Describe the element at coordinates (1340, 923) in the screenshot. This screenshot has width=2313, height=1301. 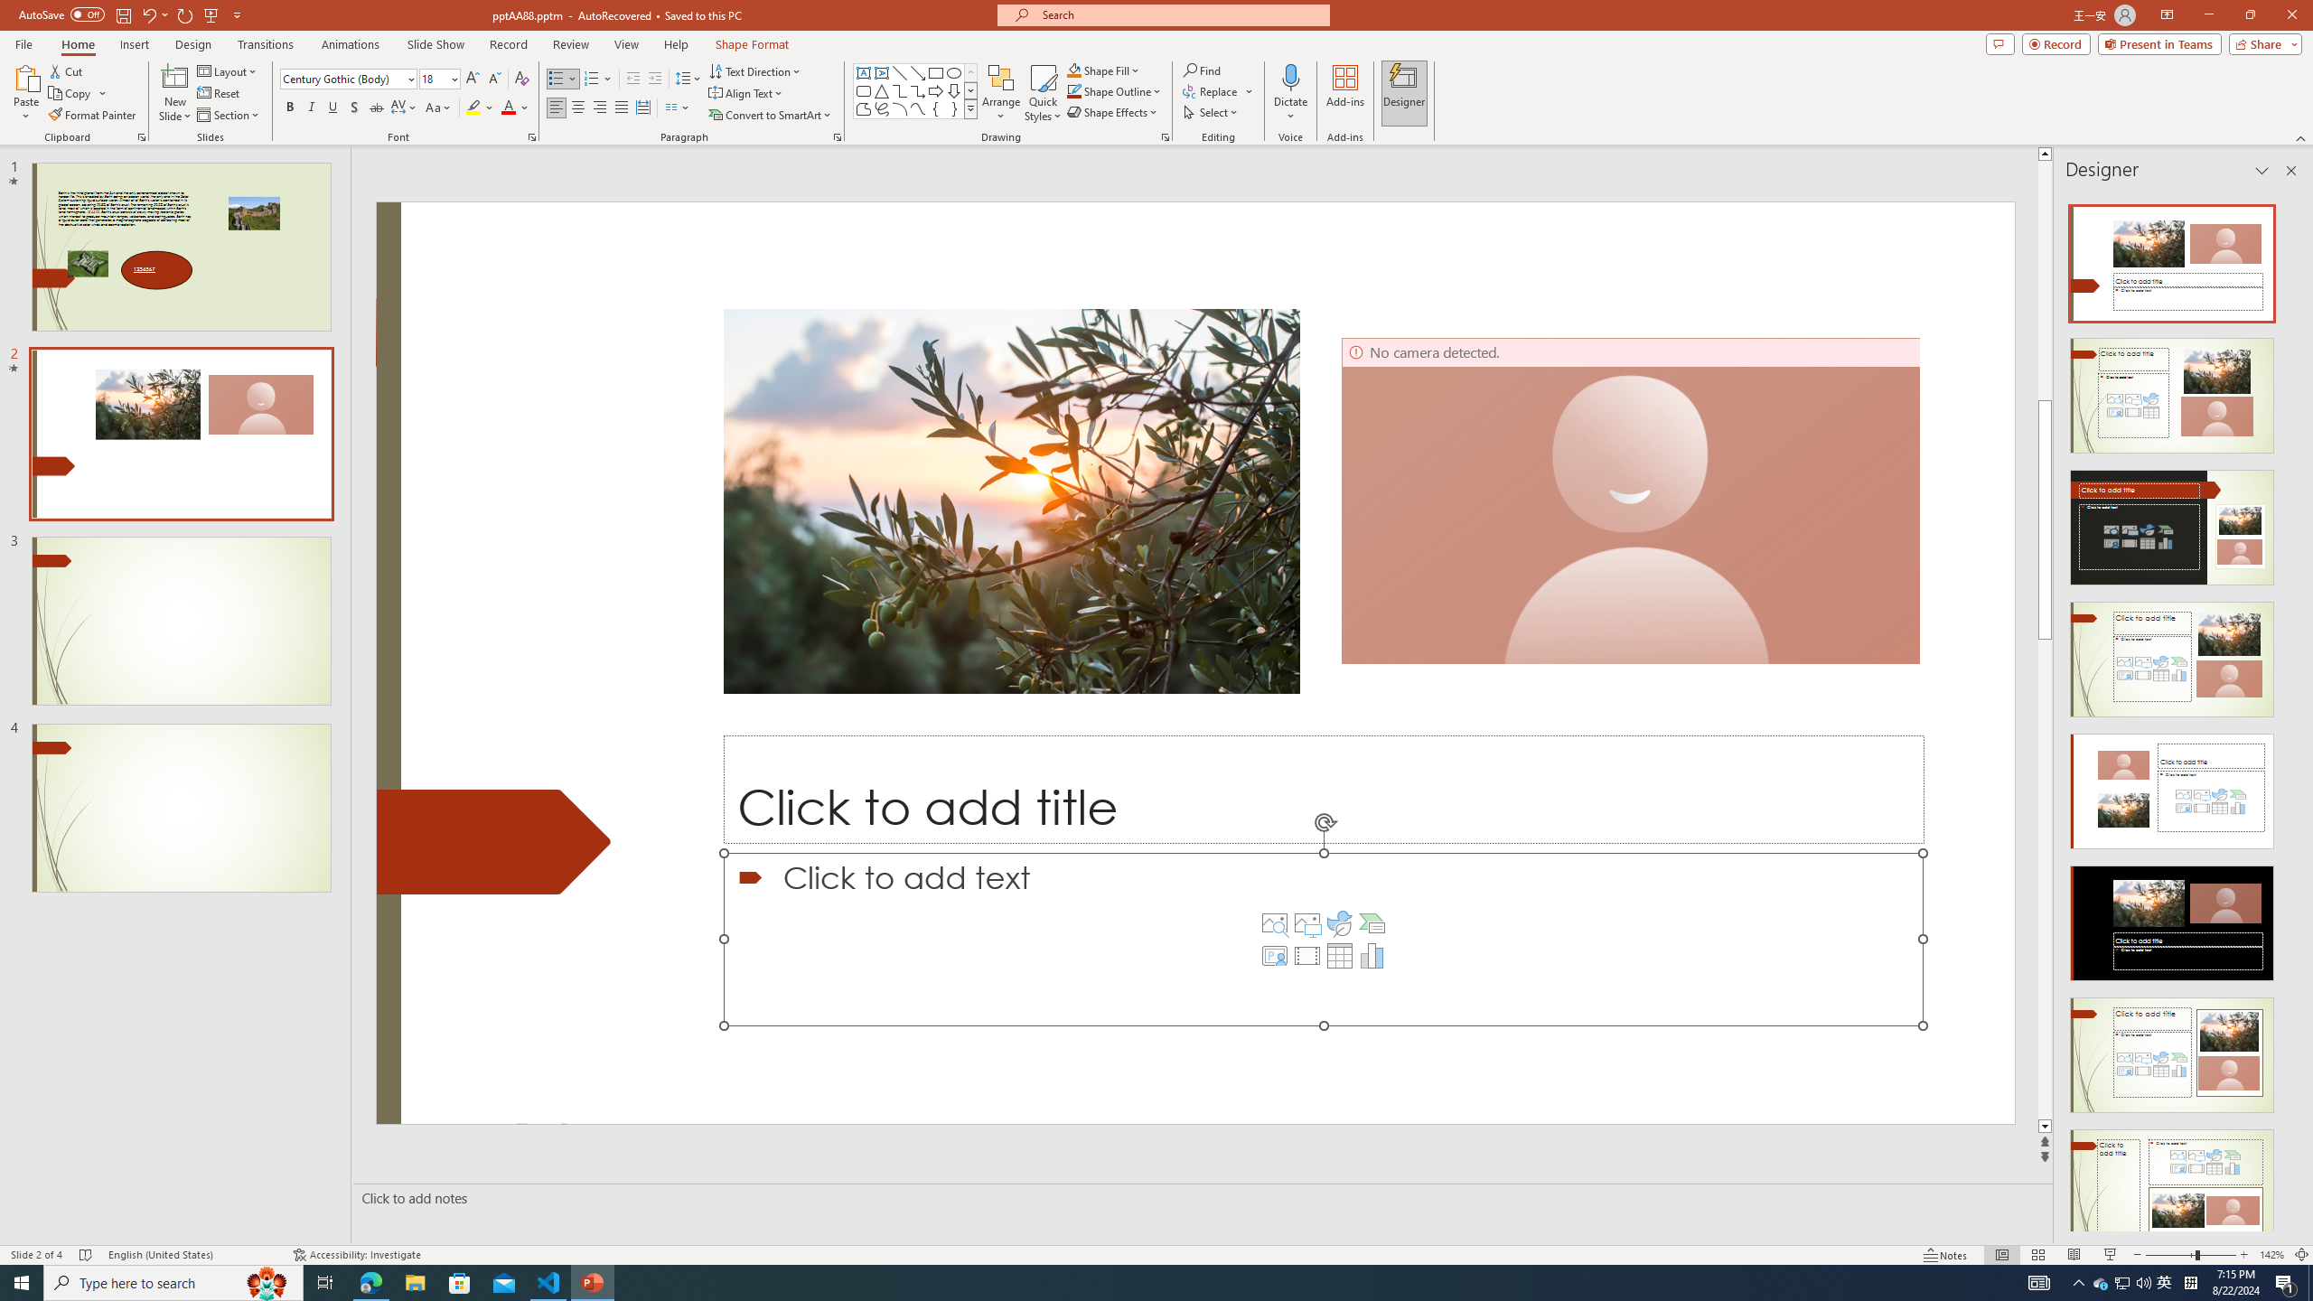
I see `Insert an Icon` at that location.